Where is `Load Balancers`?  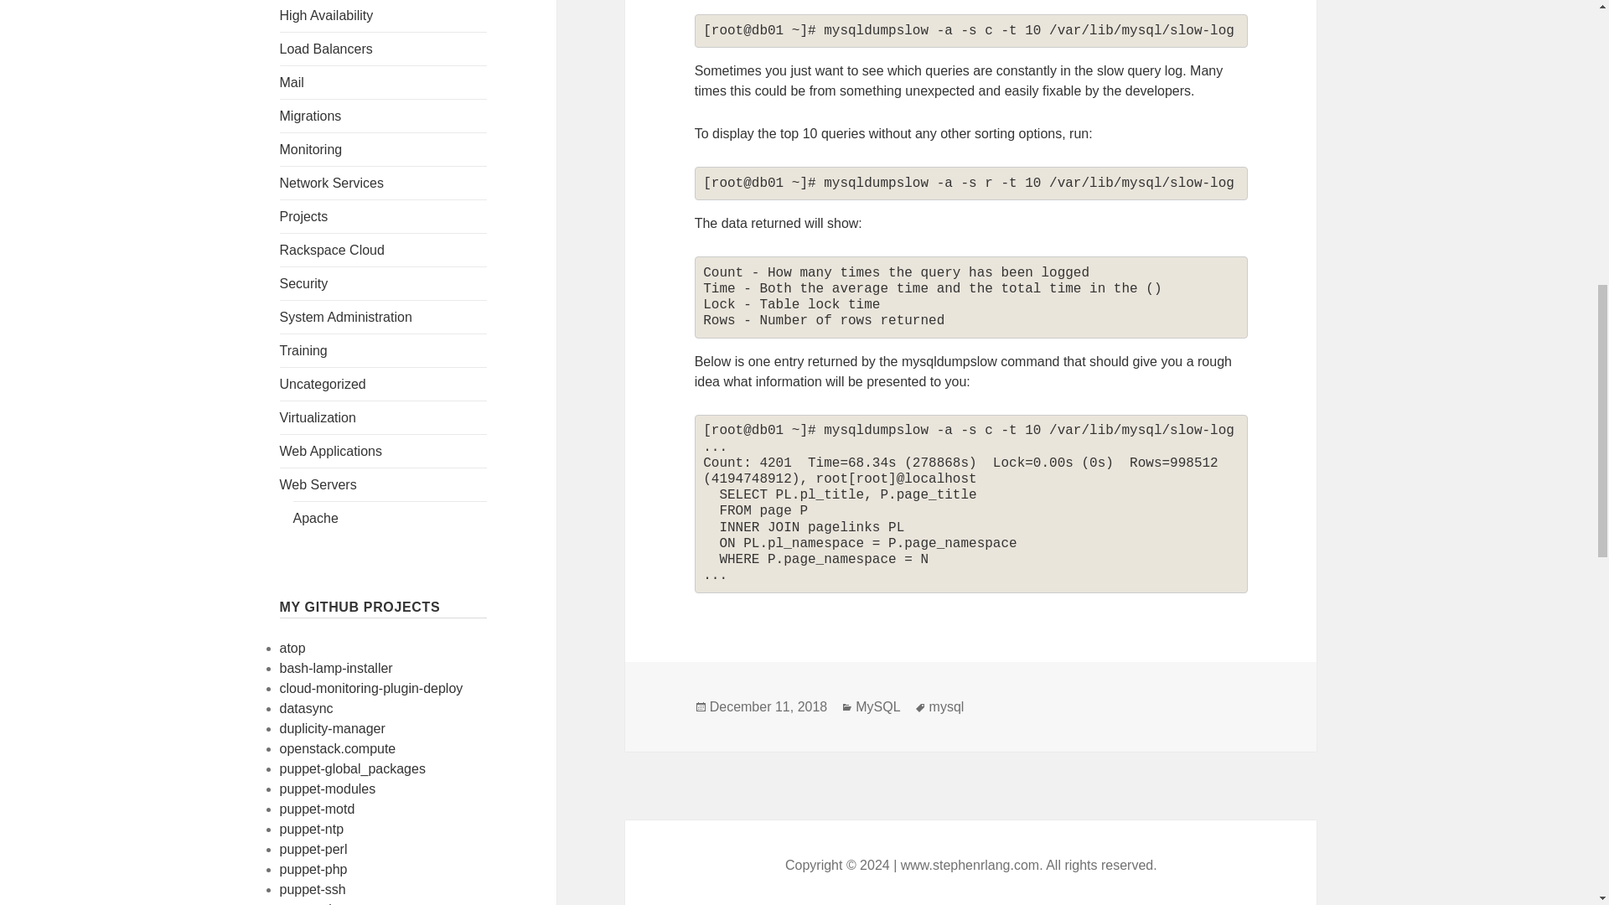
Load Balancers is located at coordinates (327, 49).